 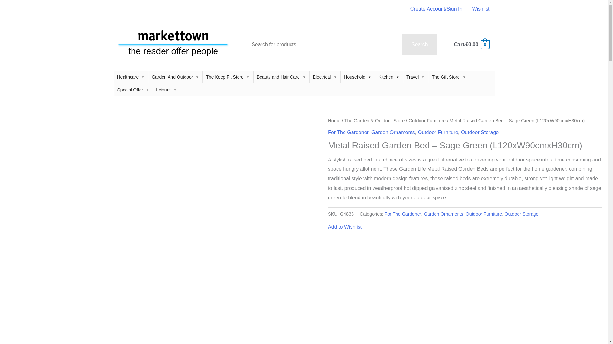 I want to click on Search, so click(x=420, y=44).